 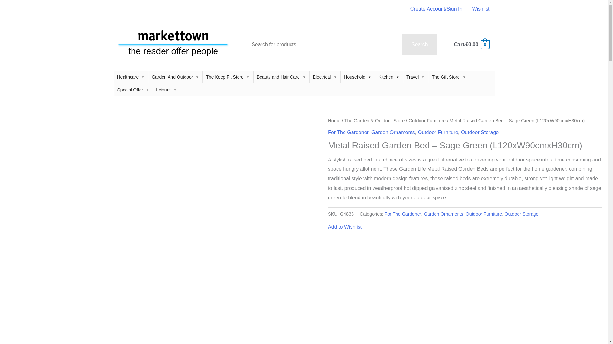 I want to click on Search, so click(x=420, y=44).